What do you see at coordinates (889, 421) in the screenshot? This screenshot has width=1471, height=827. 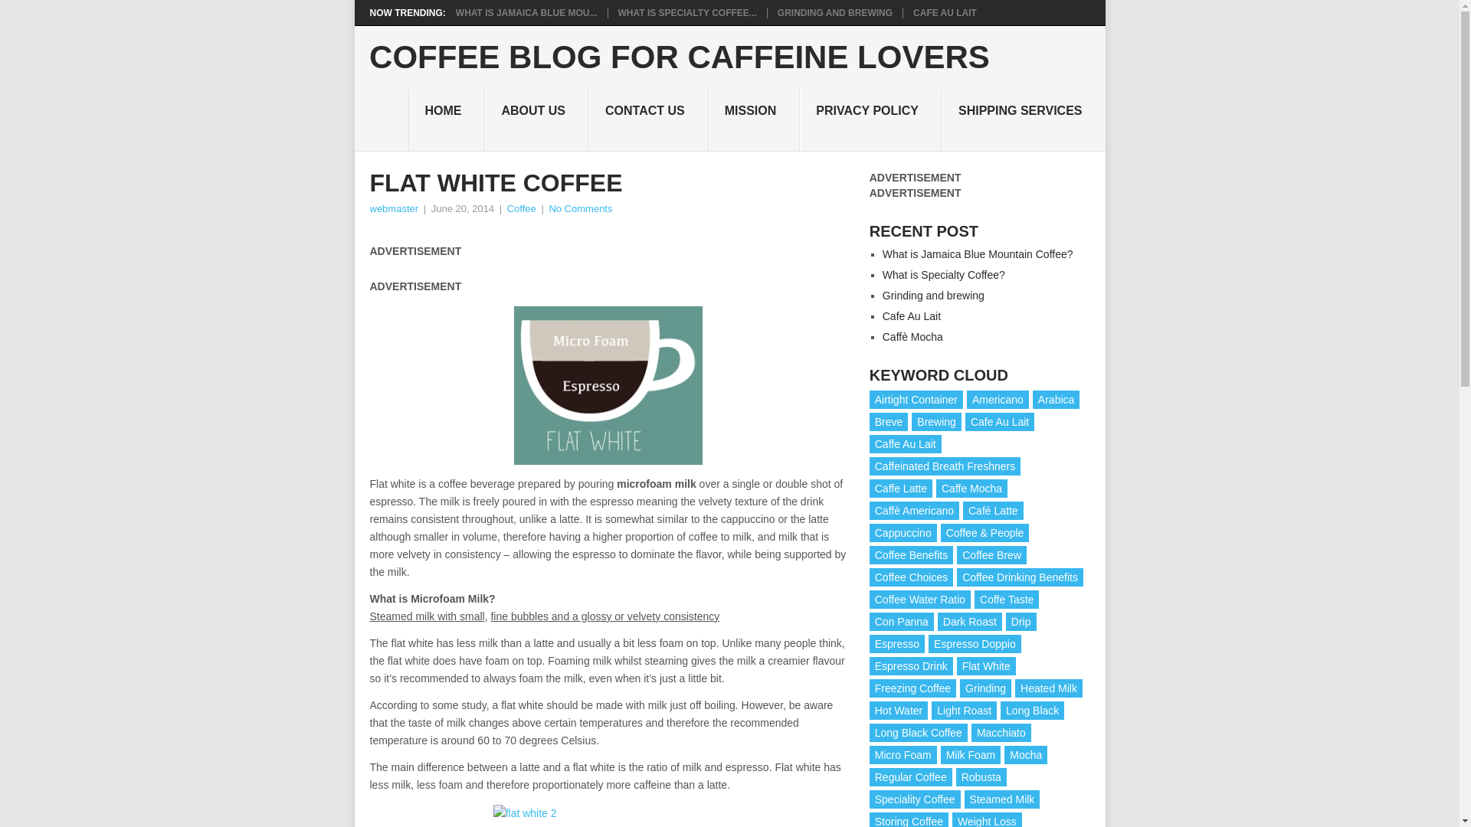 I see `Breve` at bounding box center [889, 421].